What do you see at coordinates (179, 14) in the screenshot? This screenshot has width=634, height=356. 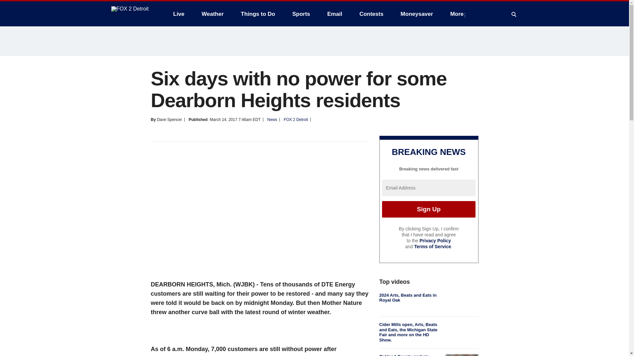 I see `Live` at bounding box center [179, 14].